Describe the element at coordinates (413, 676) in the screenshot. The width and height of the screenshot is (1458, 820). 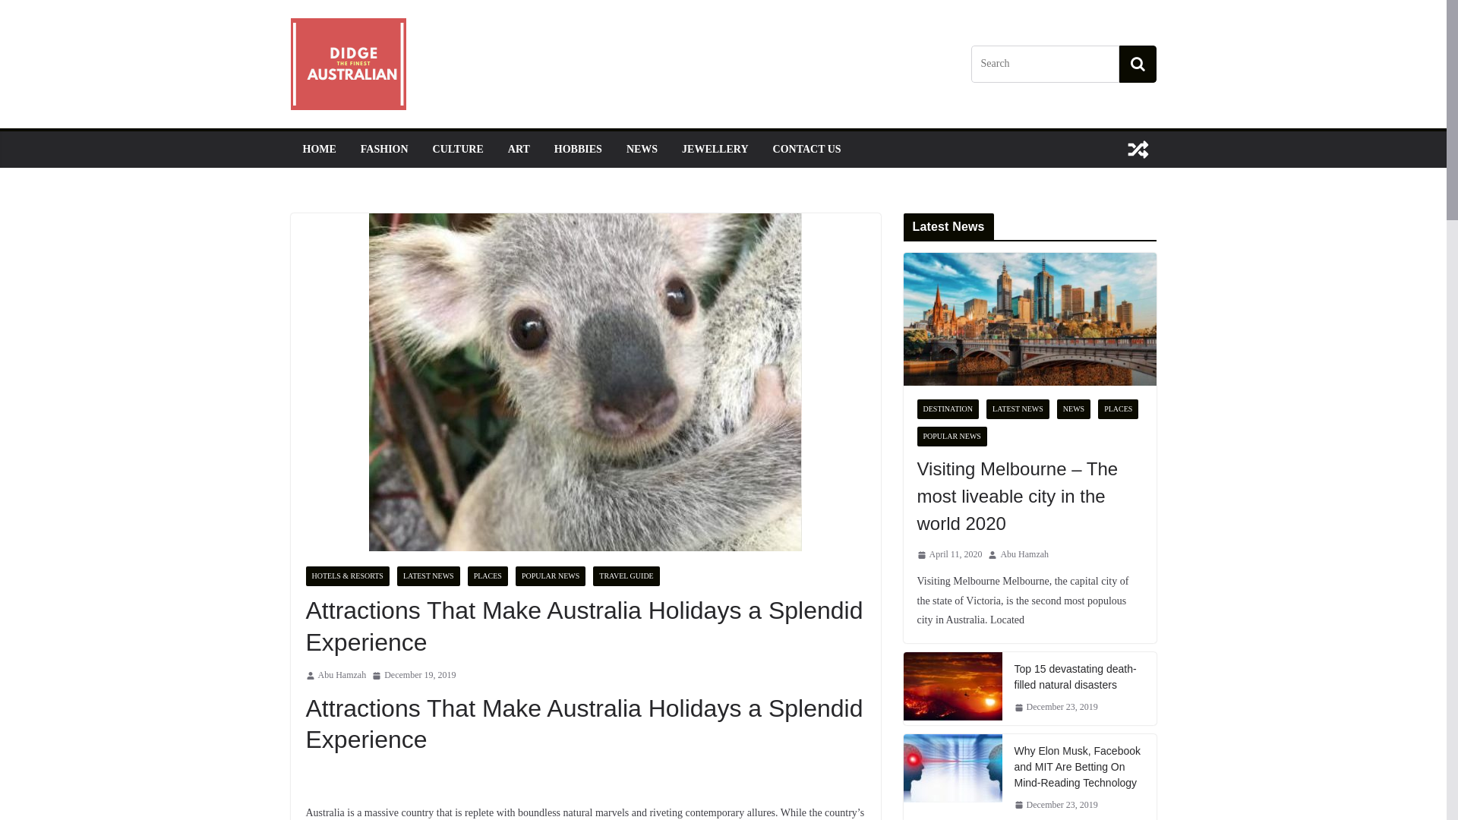
I see `December 19, 2019` at that location.